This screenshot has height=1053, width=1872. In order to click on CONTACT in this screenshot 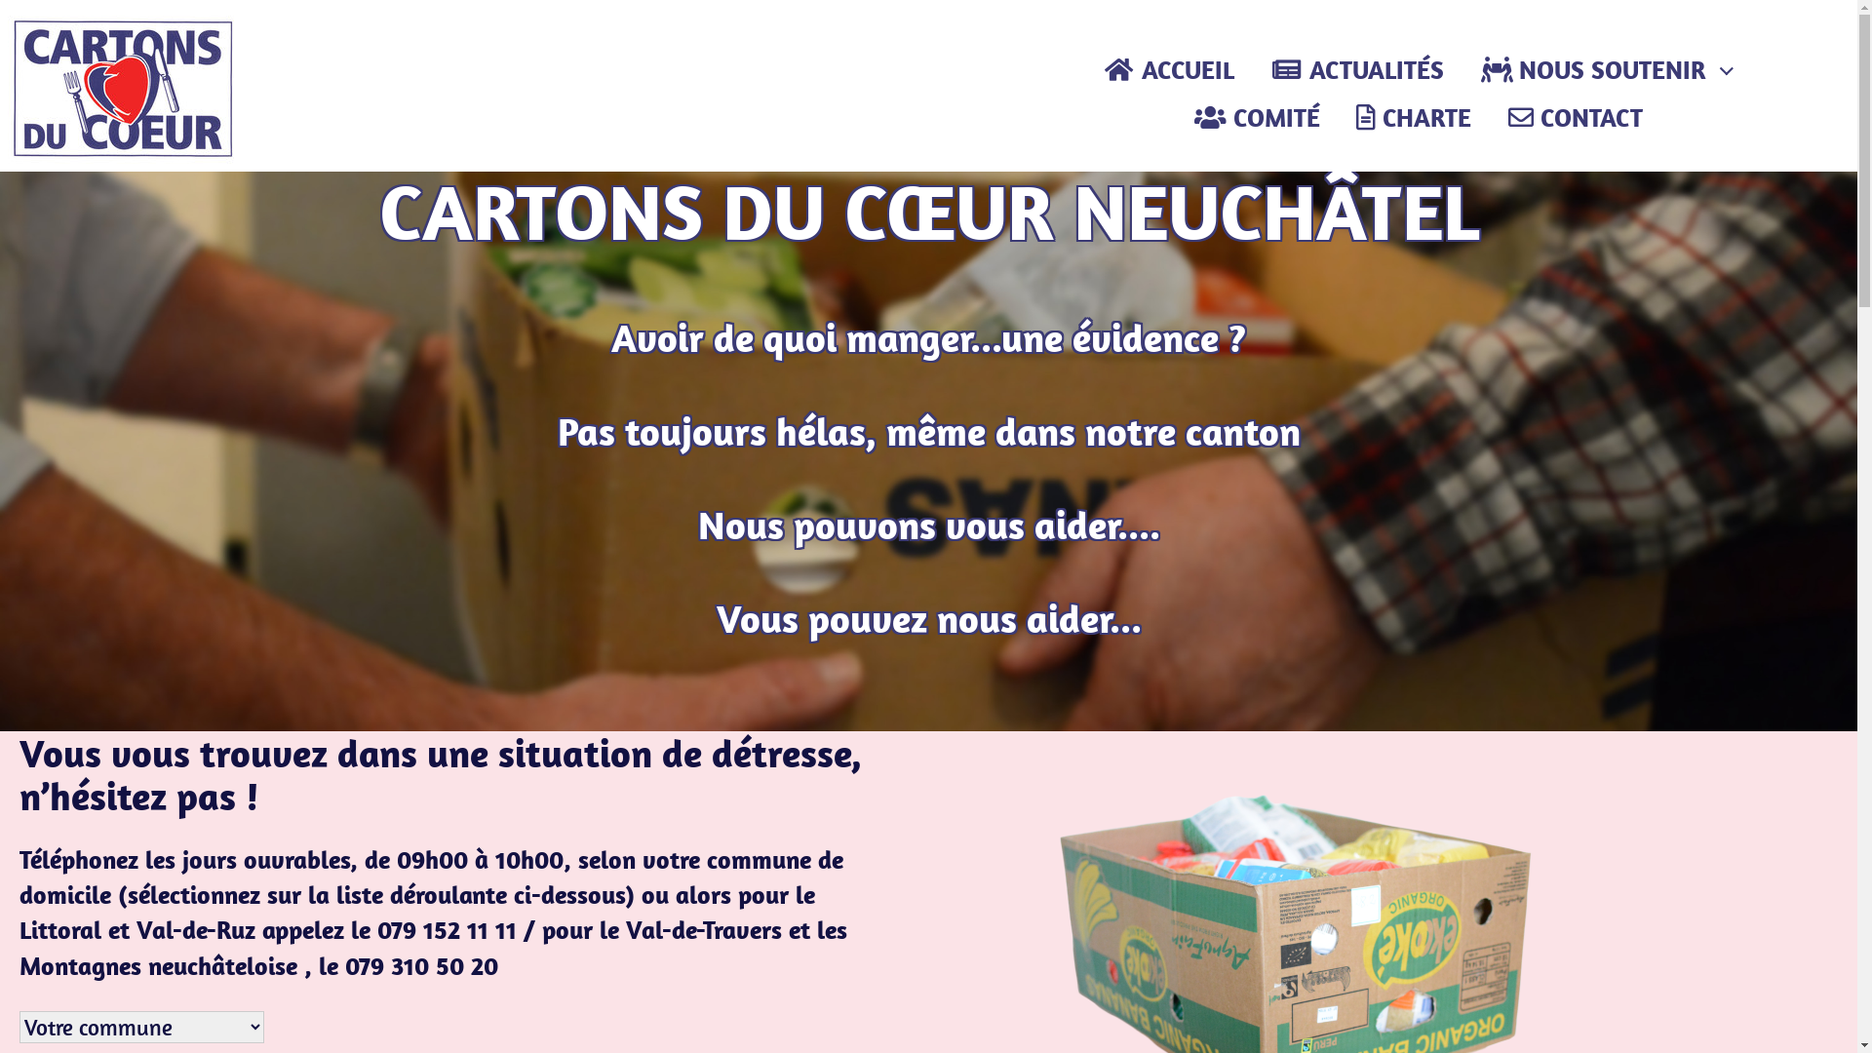, I will do `click(1576, 119)`.